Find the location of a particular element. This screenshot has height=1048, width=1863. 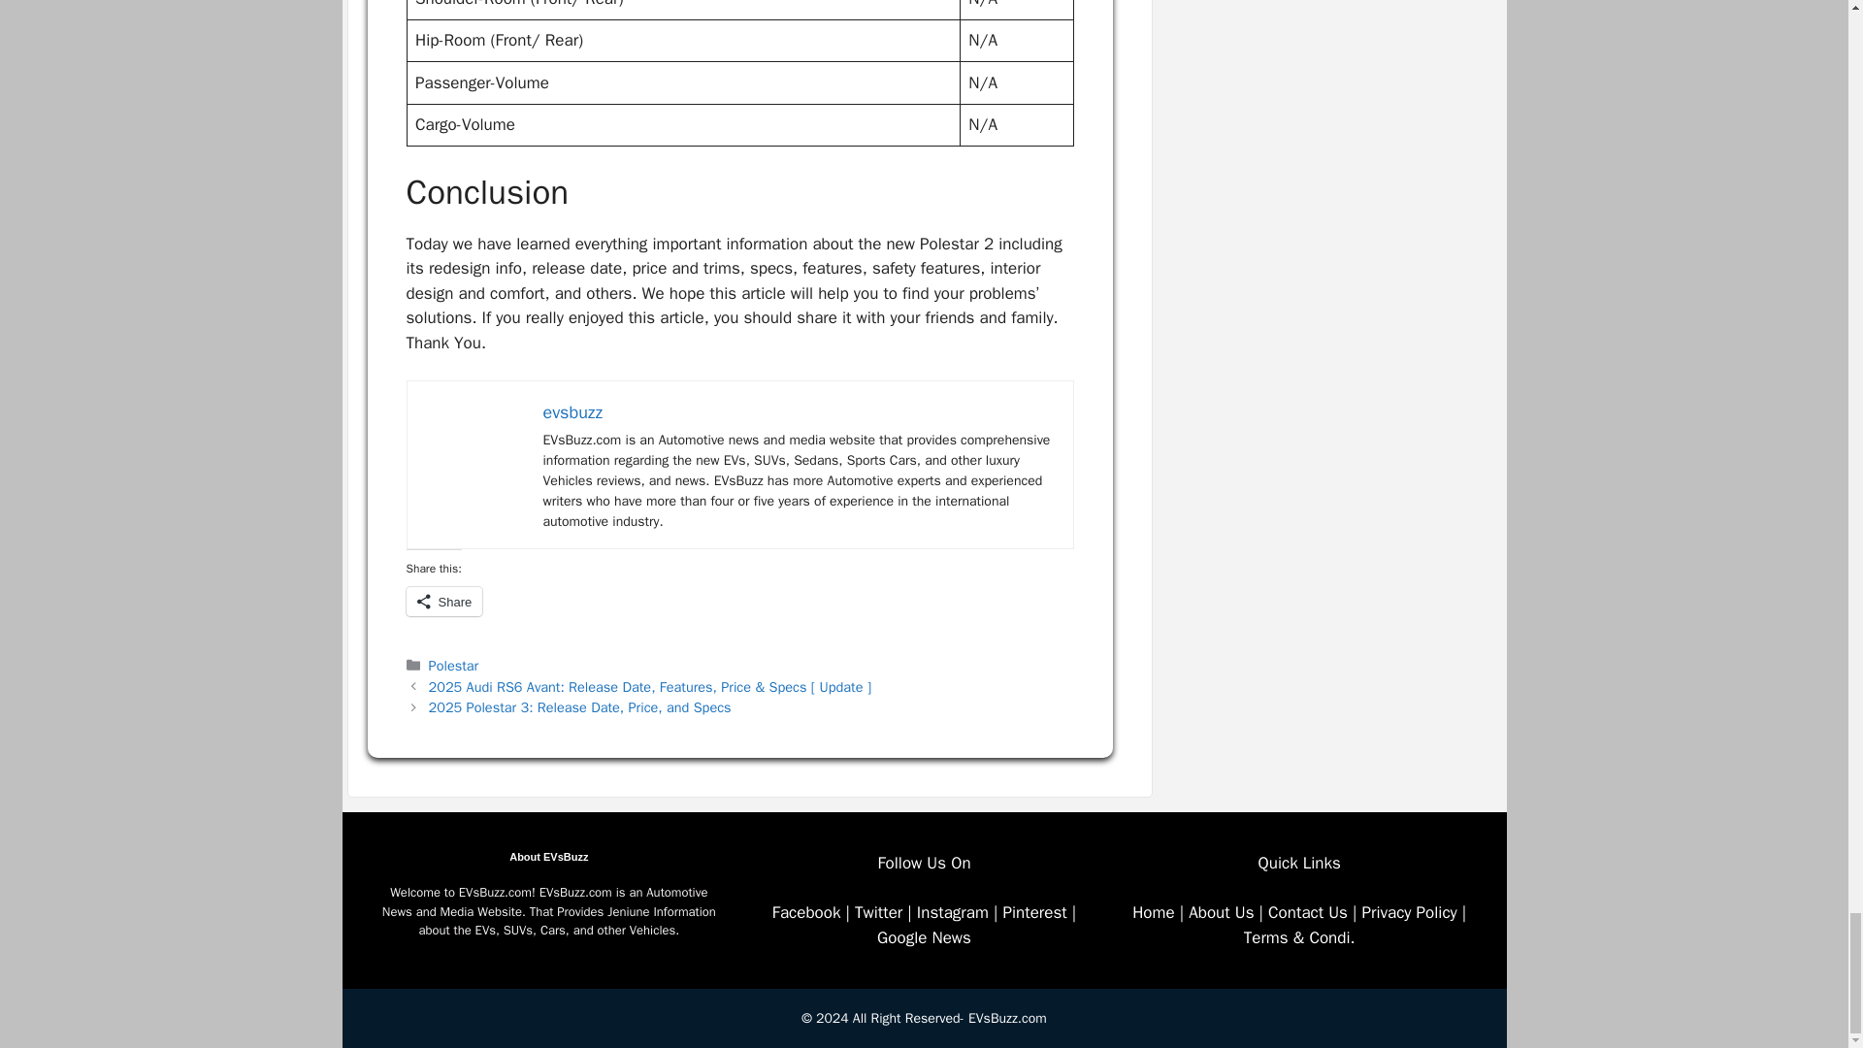

2025 Polestar 3: Release Date, Price, and Specs is located at coordinates (580, 706).